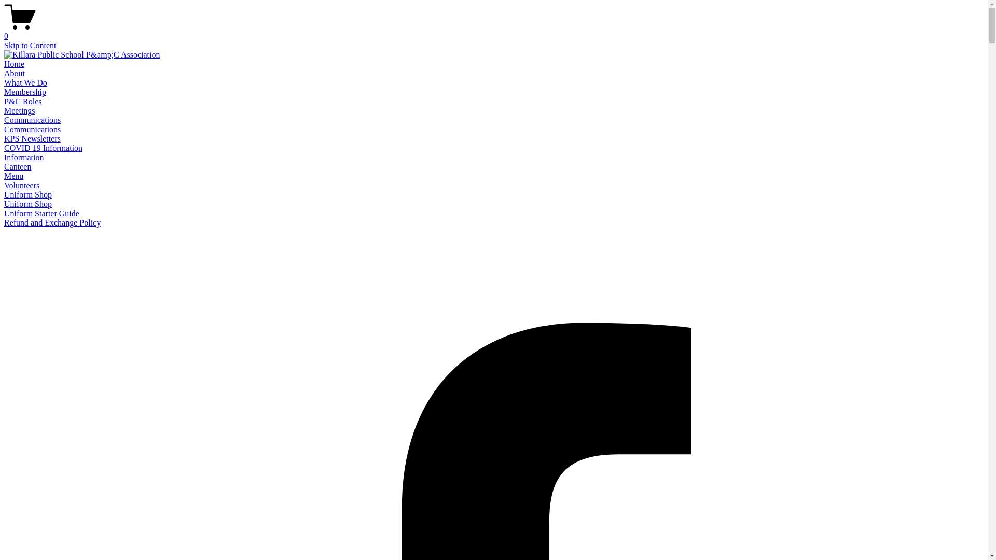  What do you see at coordinates (13, 176) in the screenshot?
I see `Menu` at bounding box center [13, 176].